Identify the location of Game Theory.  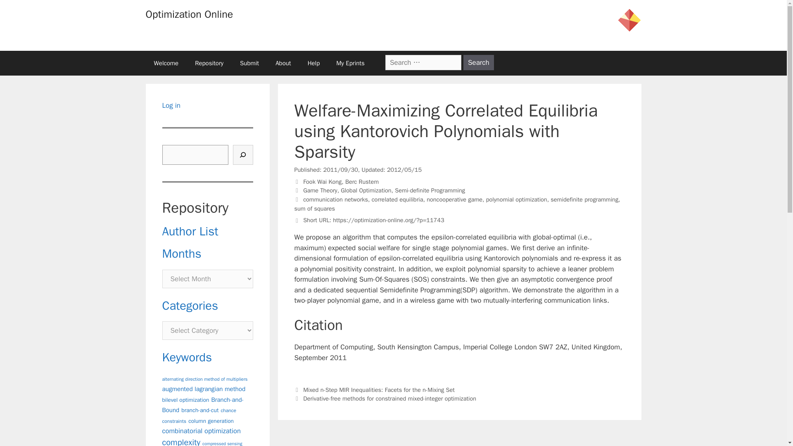
(320, 190).